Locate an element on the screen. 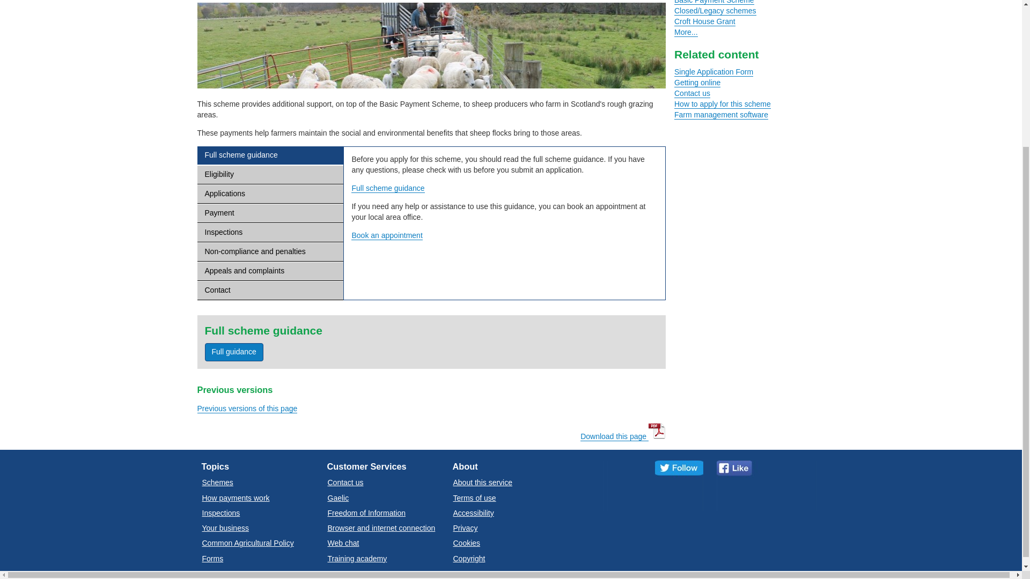  Applications is located at coordinates (270, 194).